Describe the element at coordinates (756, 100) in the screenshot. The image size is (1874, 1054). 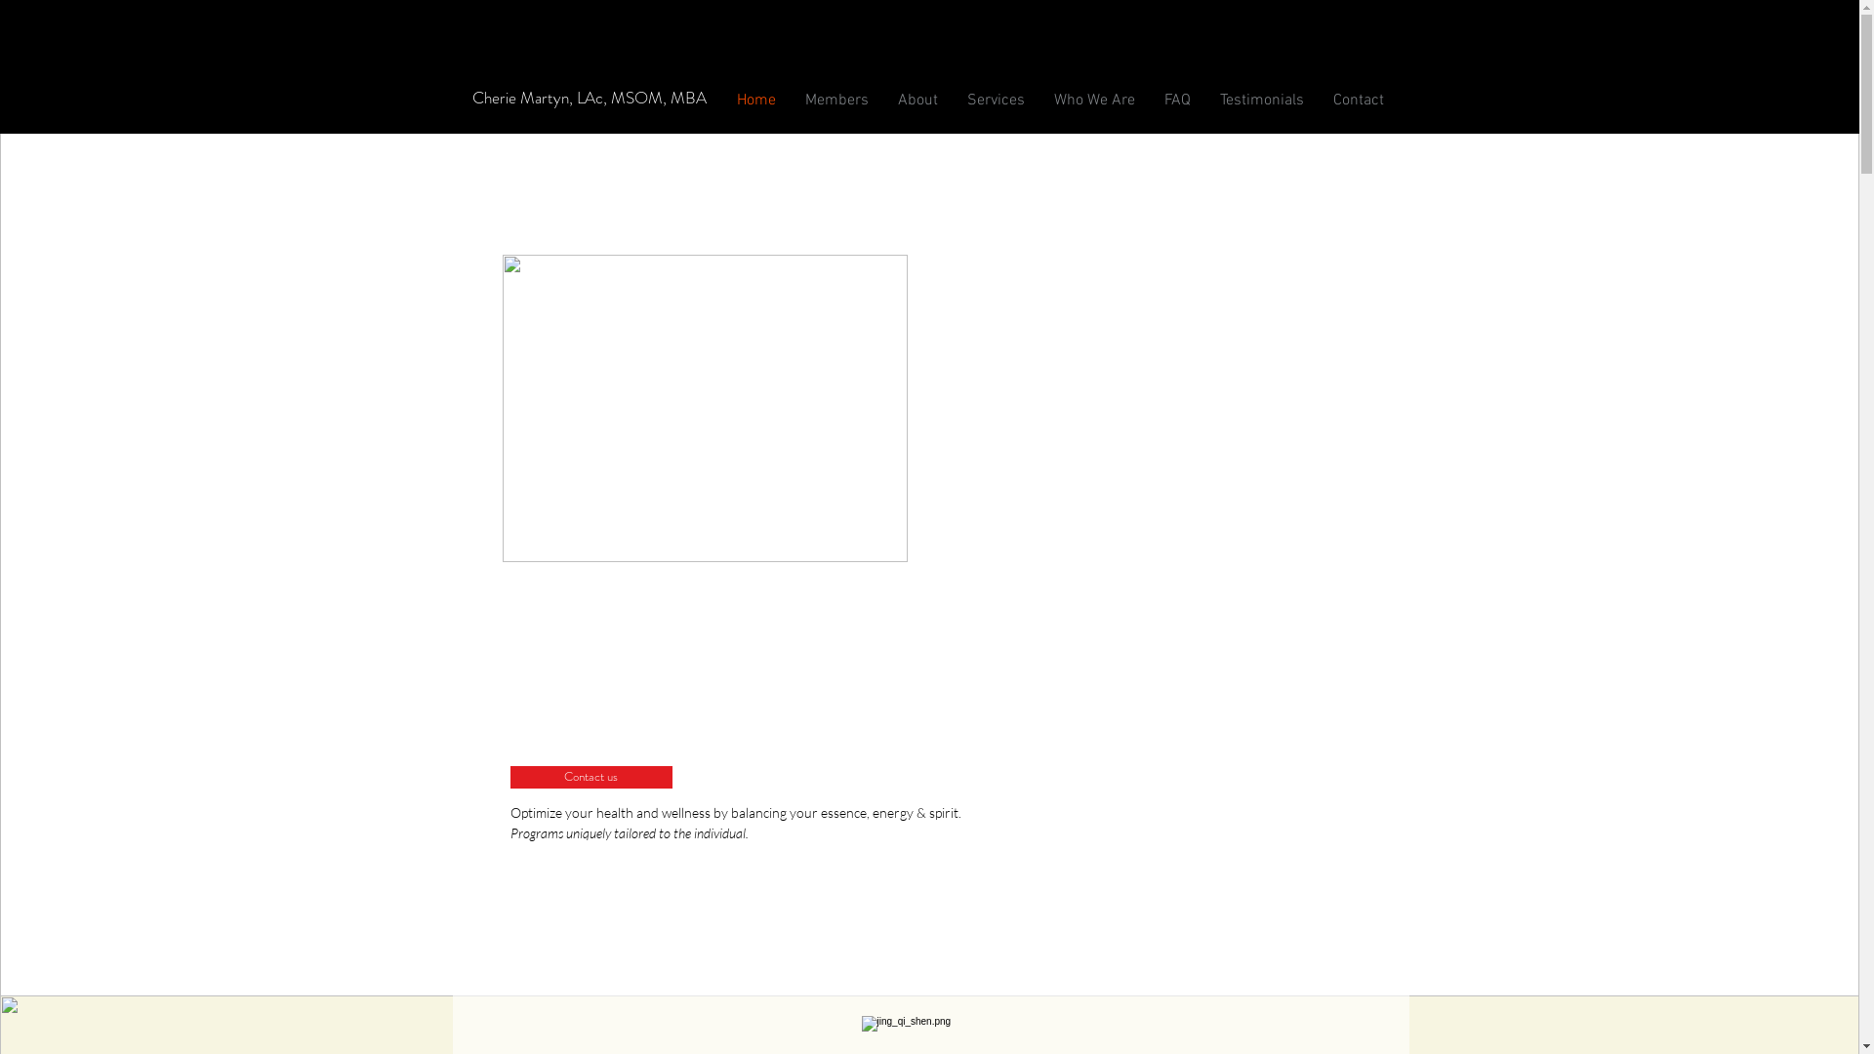
I see `Home` at that location.